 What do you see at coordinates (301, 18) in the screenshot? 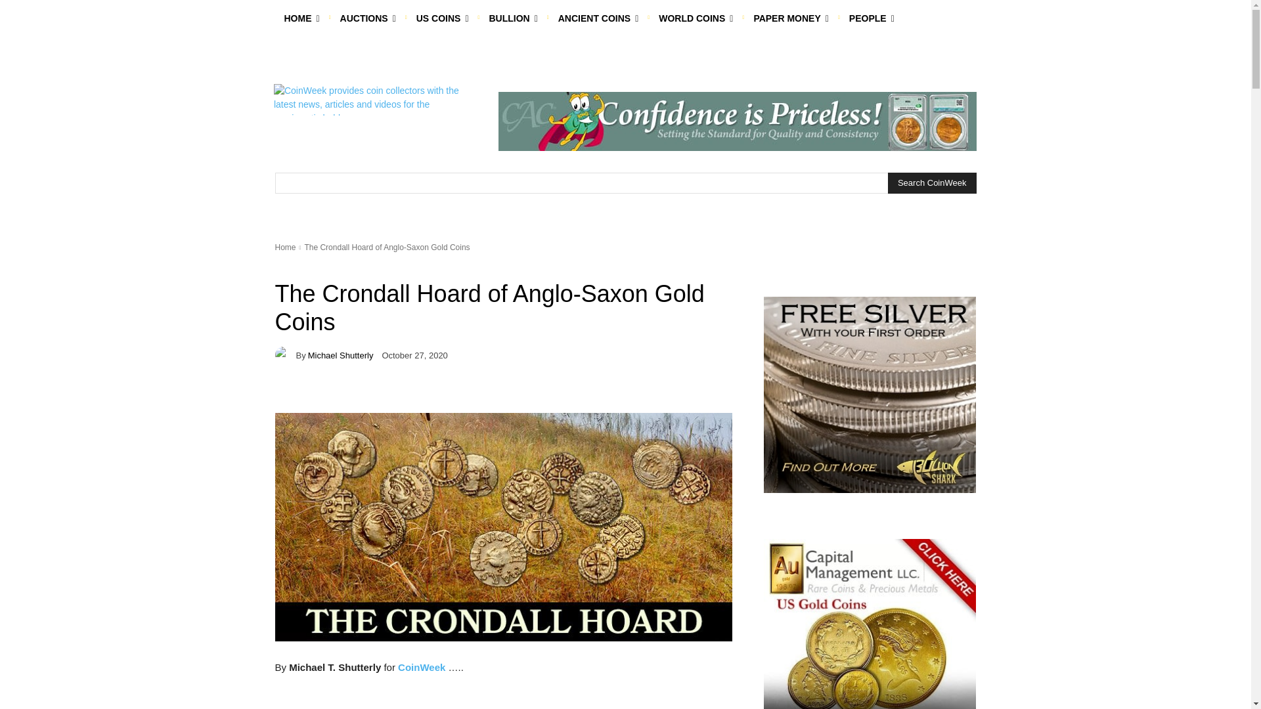
I see `HOME` at bounding box center [301, 18].